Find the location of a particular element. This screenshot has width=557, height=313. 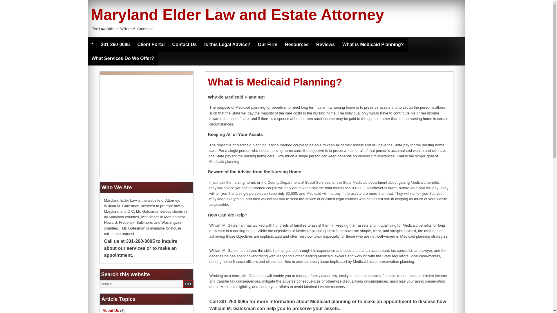

Client Portal is located at coordinates (151, 45).